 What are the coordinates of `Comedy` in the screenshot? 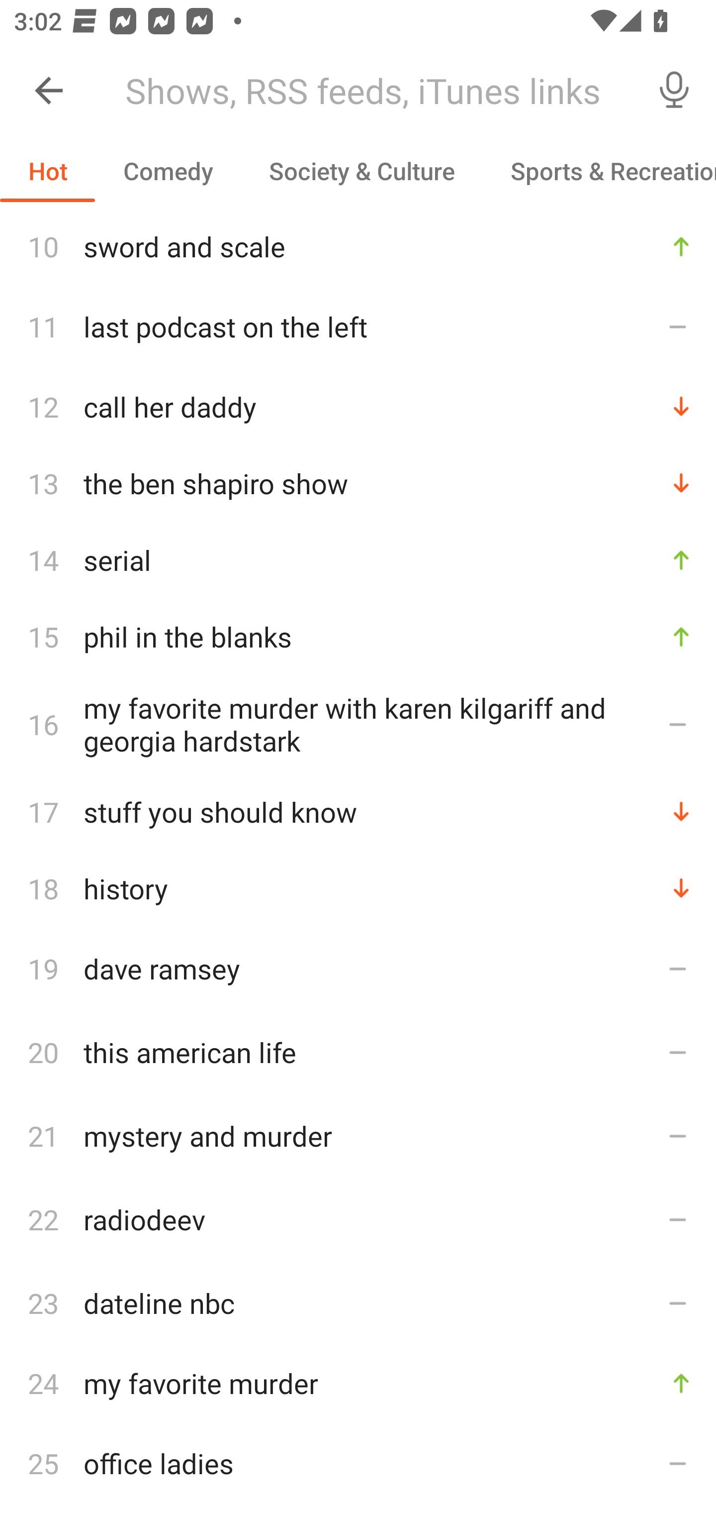 It's located at (168, 171).